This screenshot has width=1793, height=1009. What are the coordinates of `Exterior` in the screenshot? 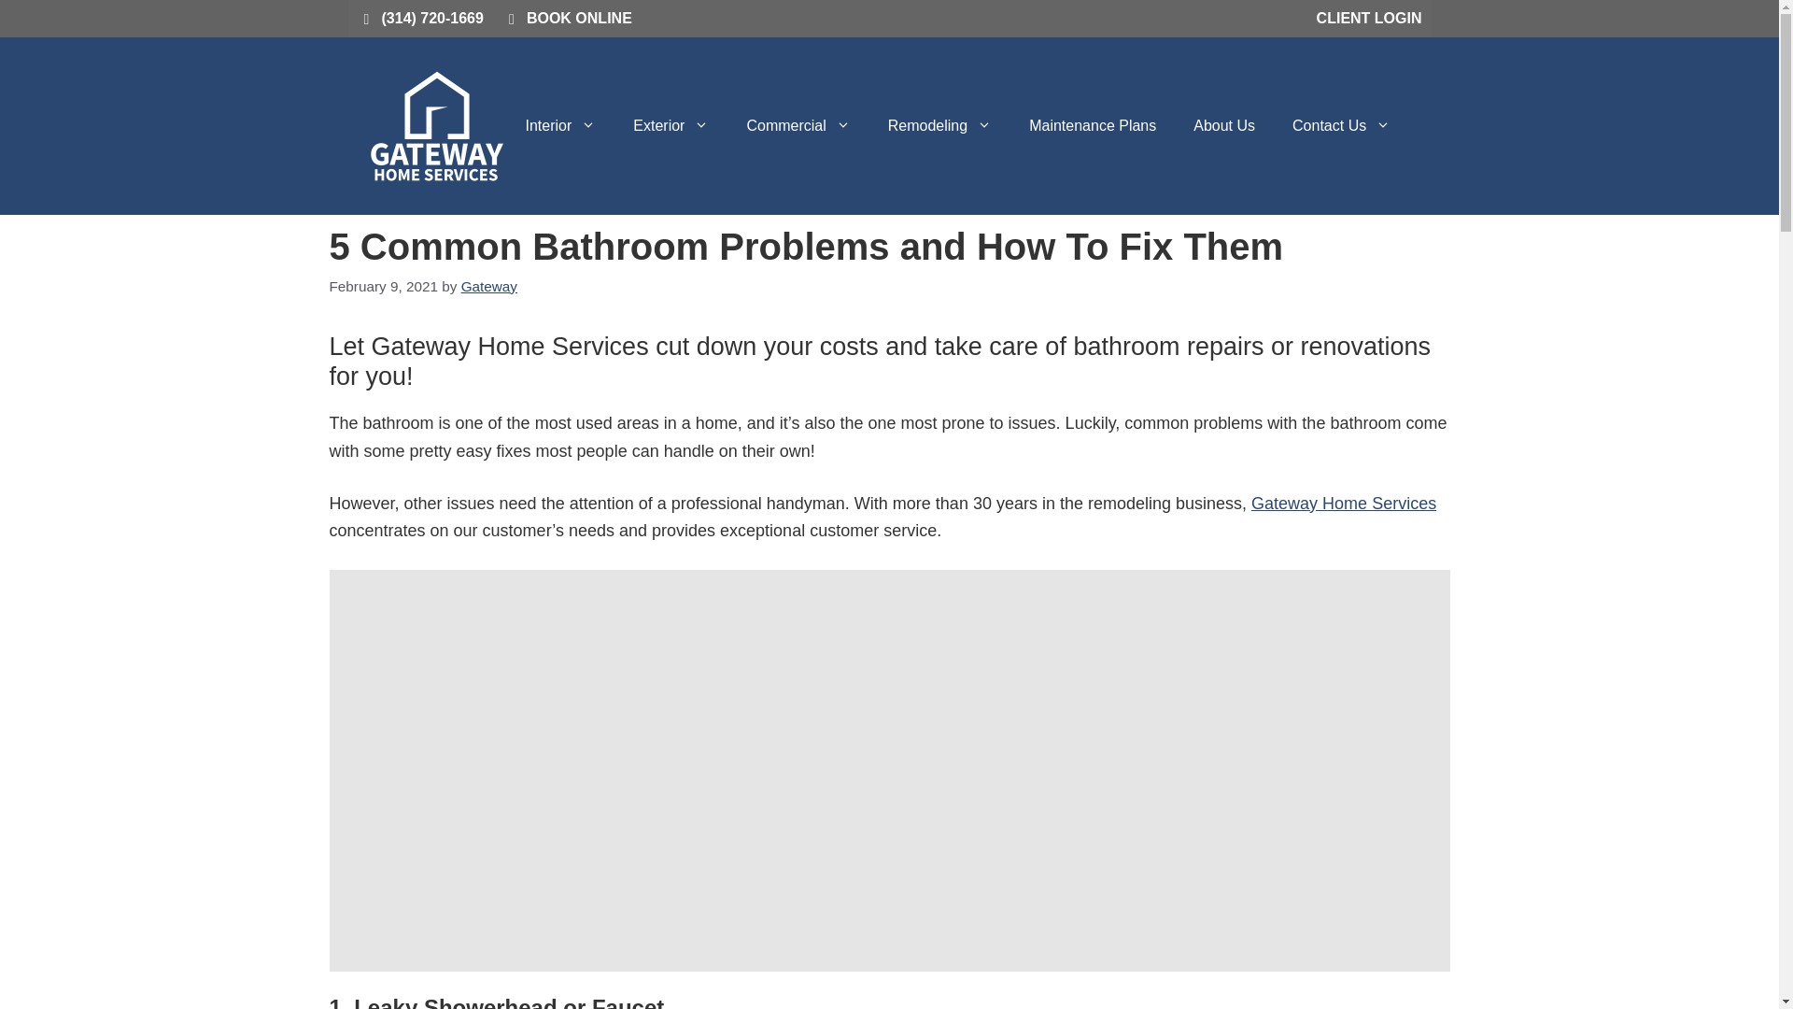 It's located at (671, 125).